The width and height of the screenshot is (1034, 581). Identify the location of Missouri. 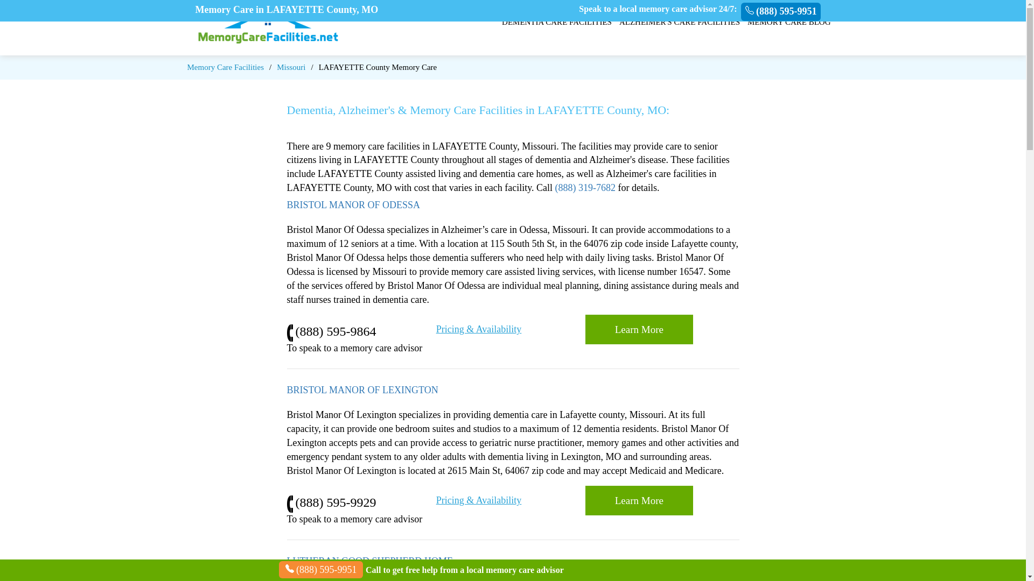
(291, 67).